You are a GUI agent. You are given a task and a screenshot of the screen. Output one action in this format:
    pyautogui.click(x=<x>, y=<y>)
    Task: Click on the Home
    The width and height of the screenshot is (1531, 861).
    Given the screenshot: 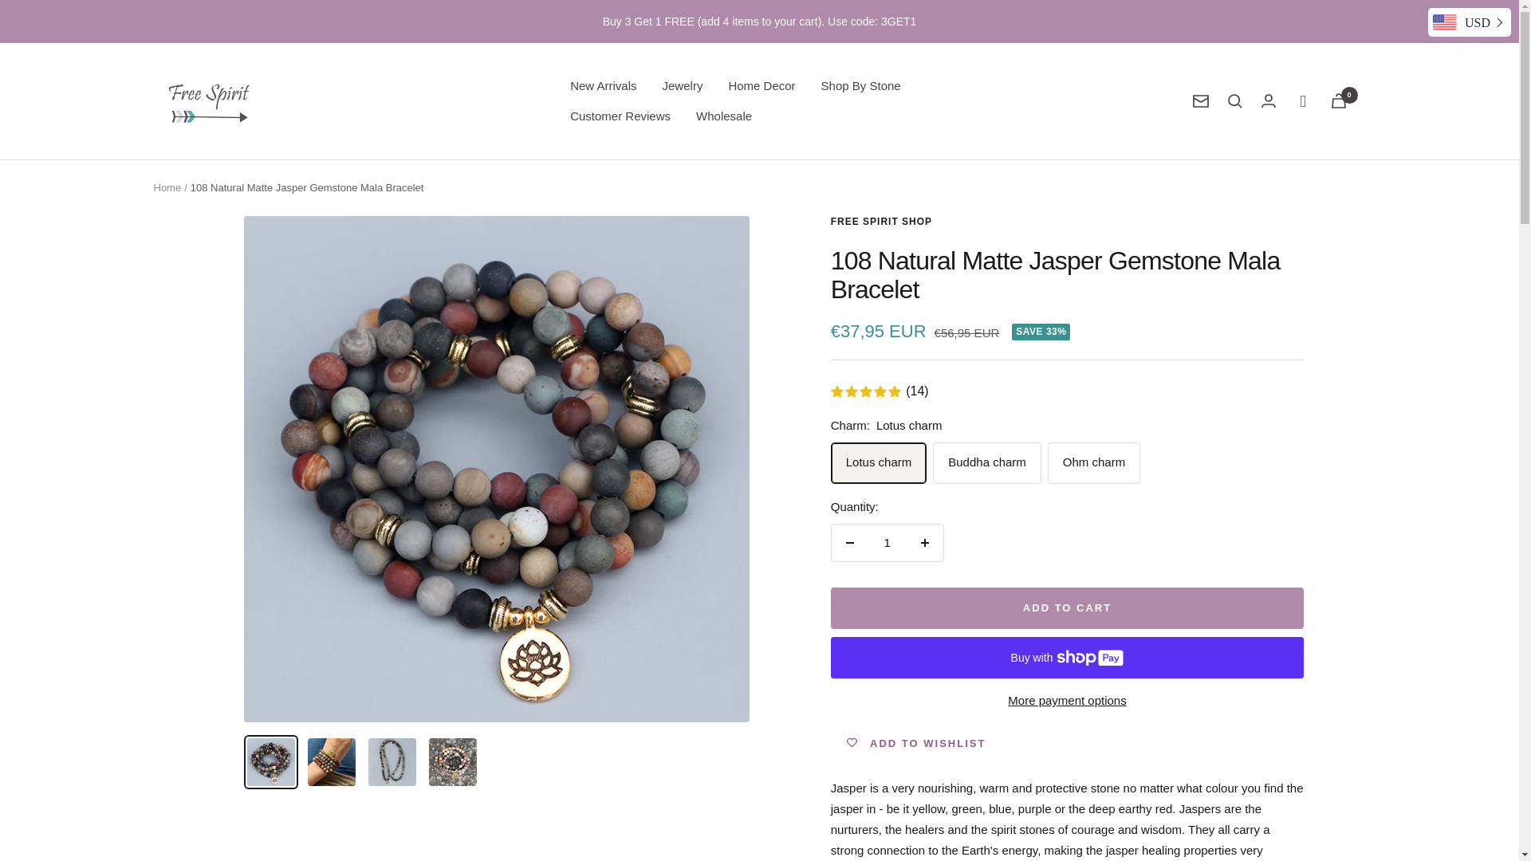 What is the action you would take?
    pyautogui.click(x=167, y=187)
    